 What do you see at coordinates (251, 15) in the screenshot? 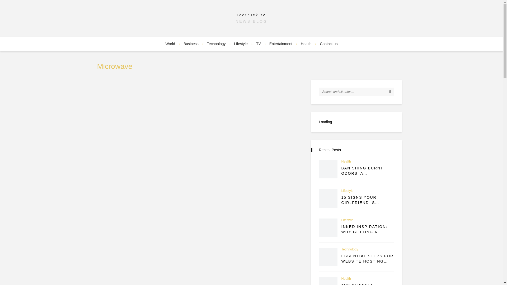
I see `Icetruck.tv` at bounding box center [251, 15].